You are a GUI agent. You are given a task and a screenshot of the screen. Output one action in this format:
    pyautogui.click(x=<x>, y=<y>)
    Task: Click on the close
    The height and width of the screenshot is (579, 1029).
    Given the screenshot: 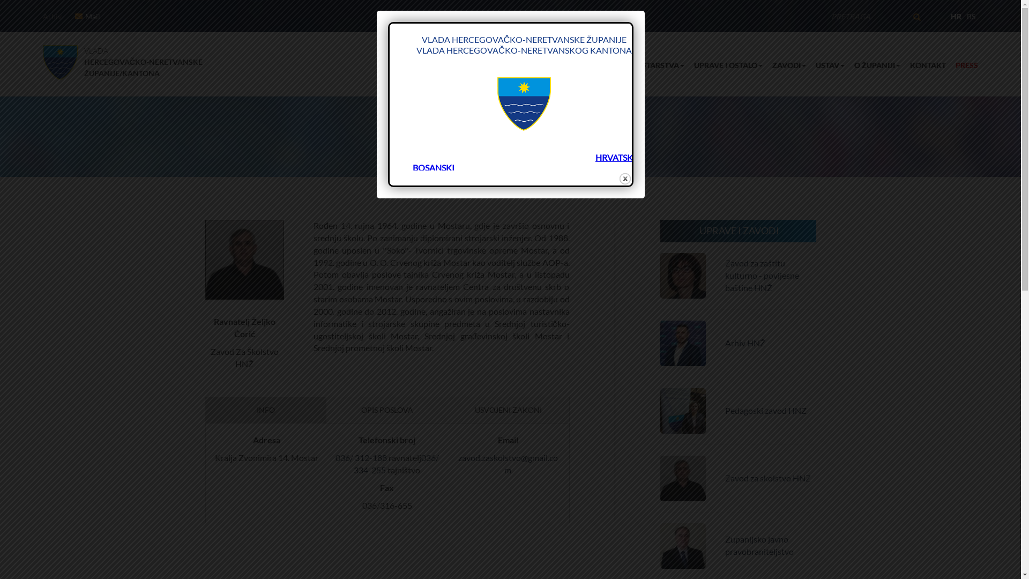 What is the action you would take?
    pyautogui.click(x=625, y=179)
    